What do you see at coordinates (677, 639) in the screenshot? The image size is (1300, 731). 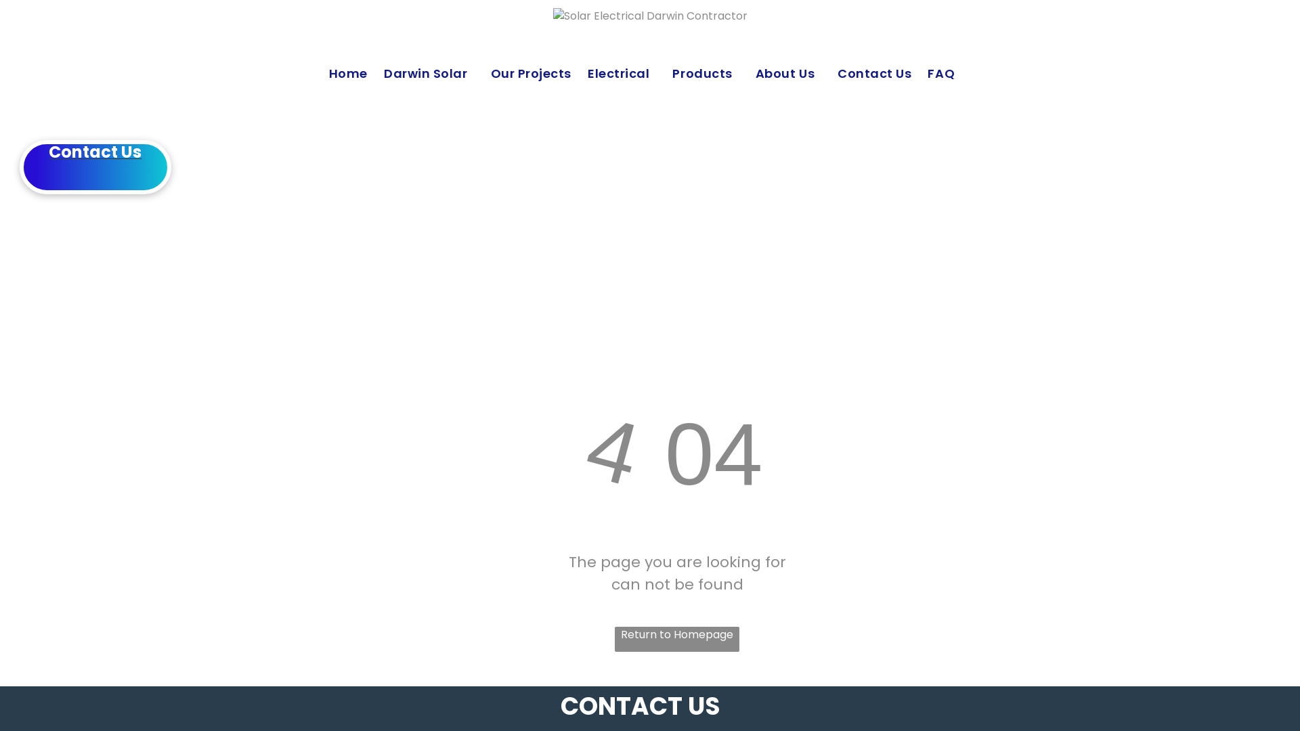 I see `Return to Homepage` at bounding box center [677, 639].